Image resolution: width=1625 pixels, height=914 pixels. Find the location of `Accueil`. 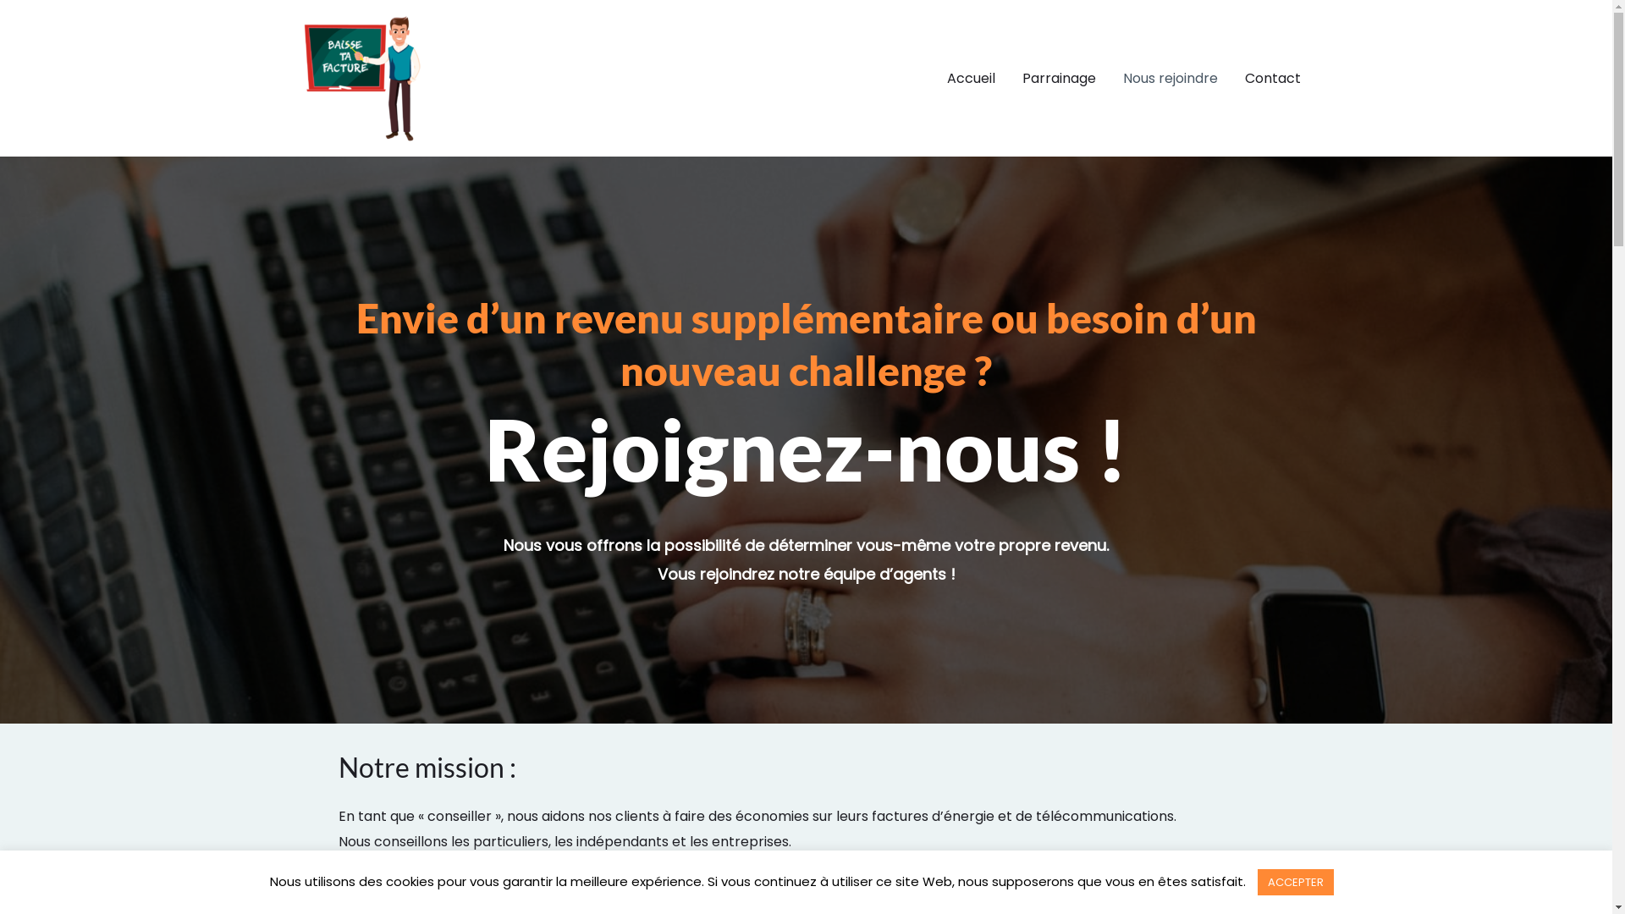

Accueil is located at coordinates (970, 78).